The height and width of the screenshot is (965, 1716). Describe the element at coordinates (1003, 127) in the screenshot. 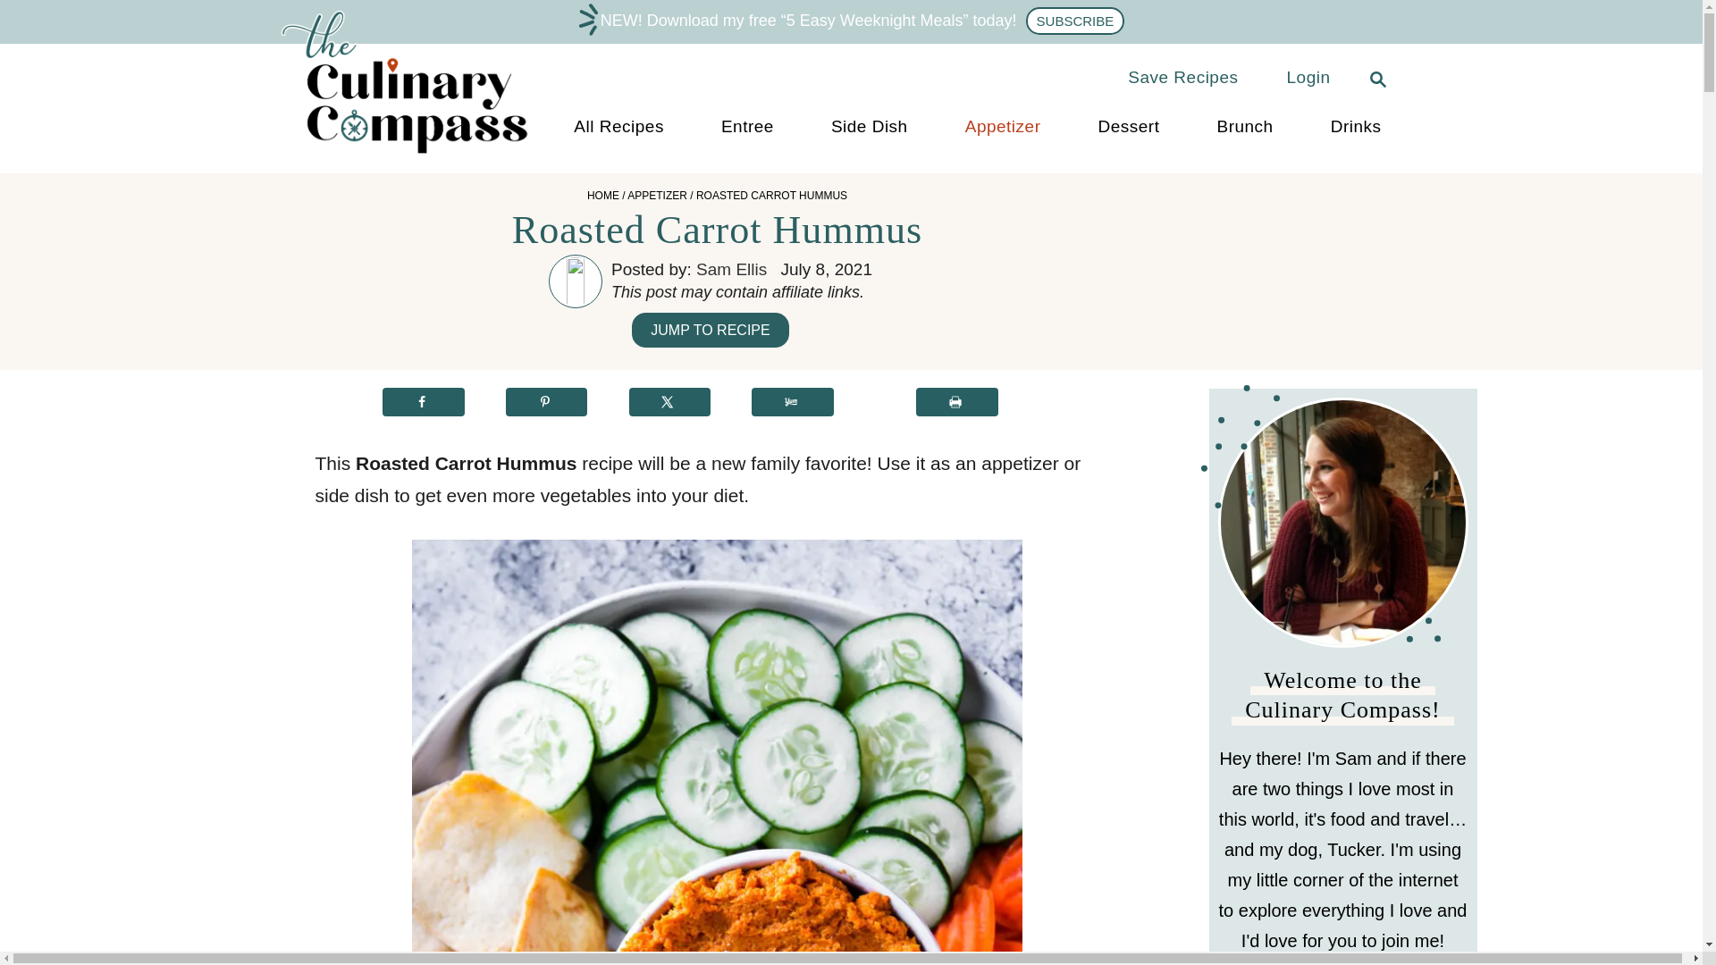

I see `Appetizer` at that location.